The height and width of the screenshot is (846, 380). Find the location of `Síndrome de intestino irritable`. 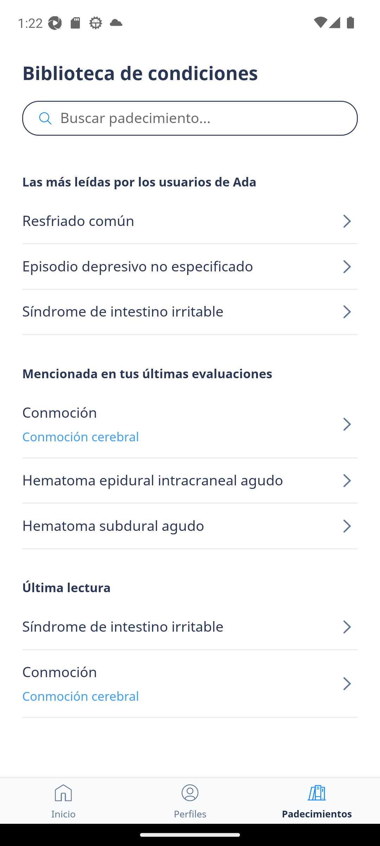

Síndrome de intestino irritable is located at coordinates (190, 312).